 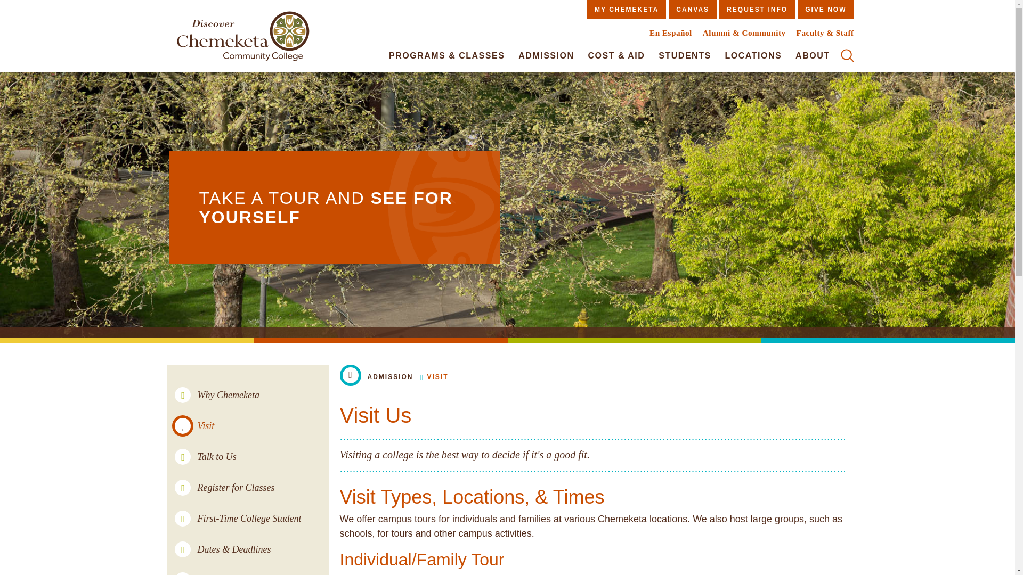 What do you see at coordinates (546, 55) in the screenshot?
I see `ADMISSION` at bounding box center [546, 55].